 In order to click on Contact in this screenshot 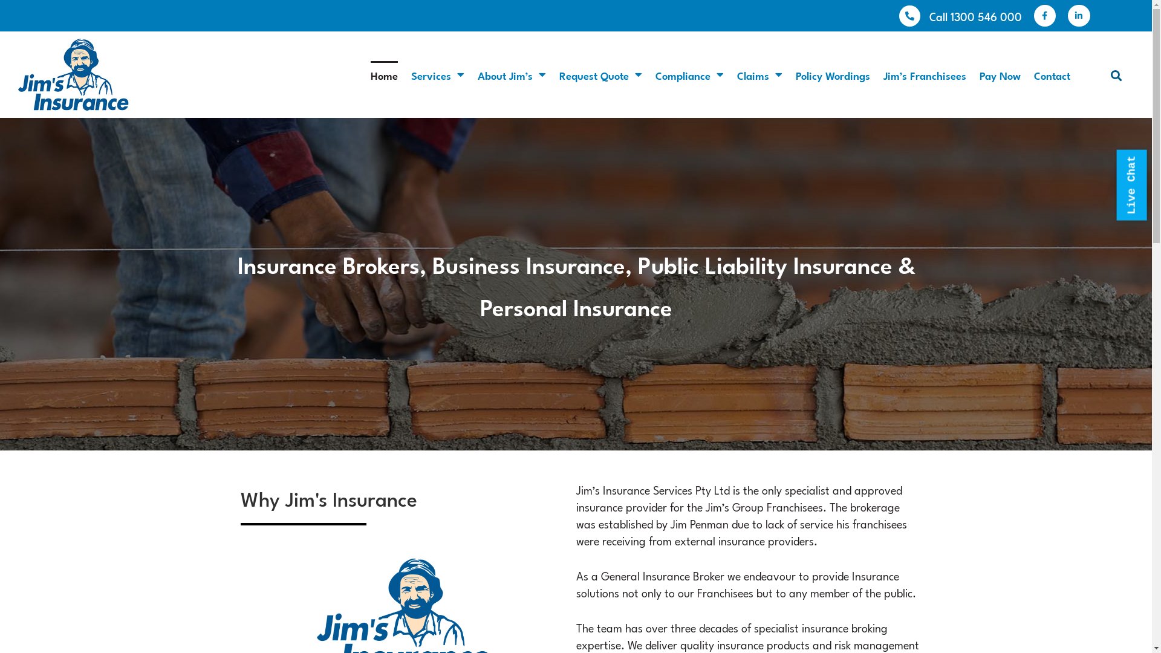, I will do `click(1052, 75)`.